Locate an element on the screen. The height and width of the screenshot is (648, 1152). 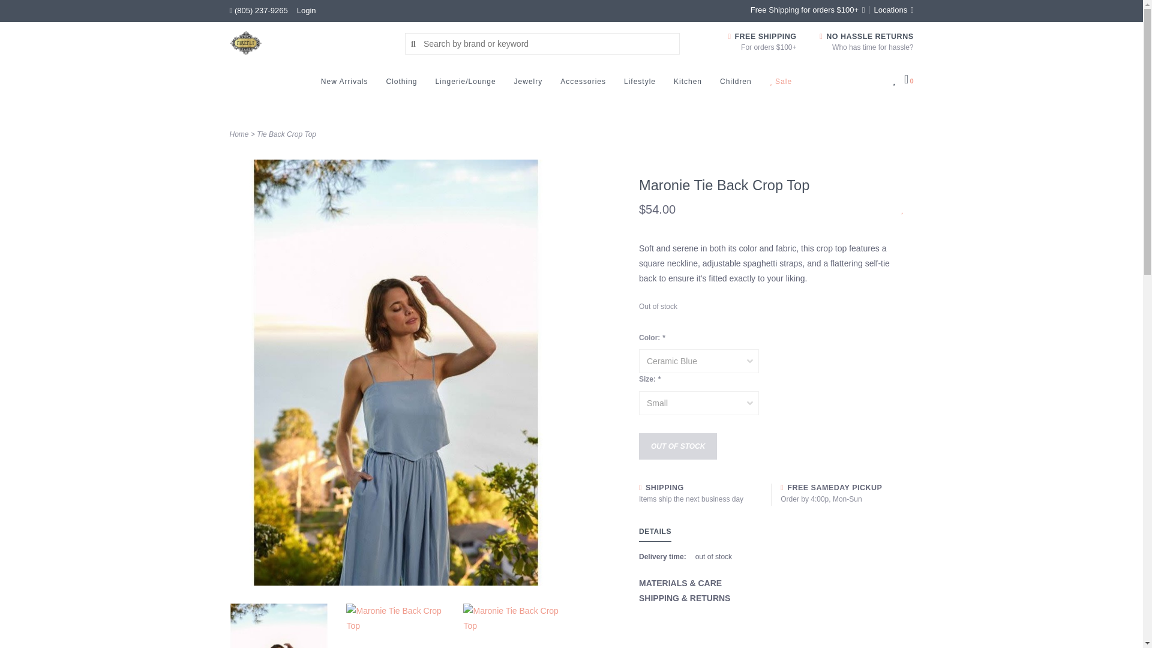
Locations is located at coordinates (890, 10).